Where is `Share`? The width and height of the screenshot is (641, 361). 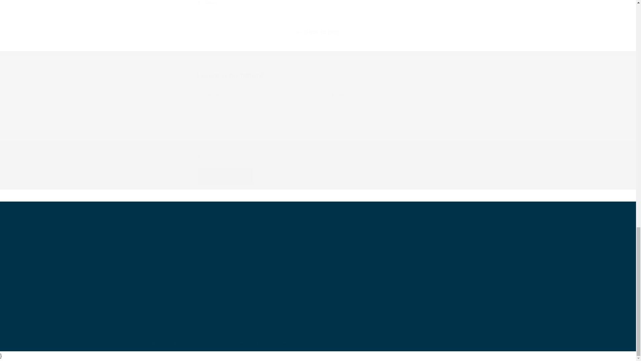
Share is located at coordinates (318, 5).